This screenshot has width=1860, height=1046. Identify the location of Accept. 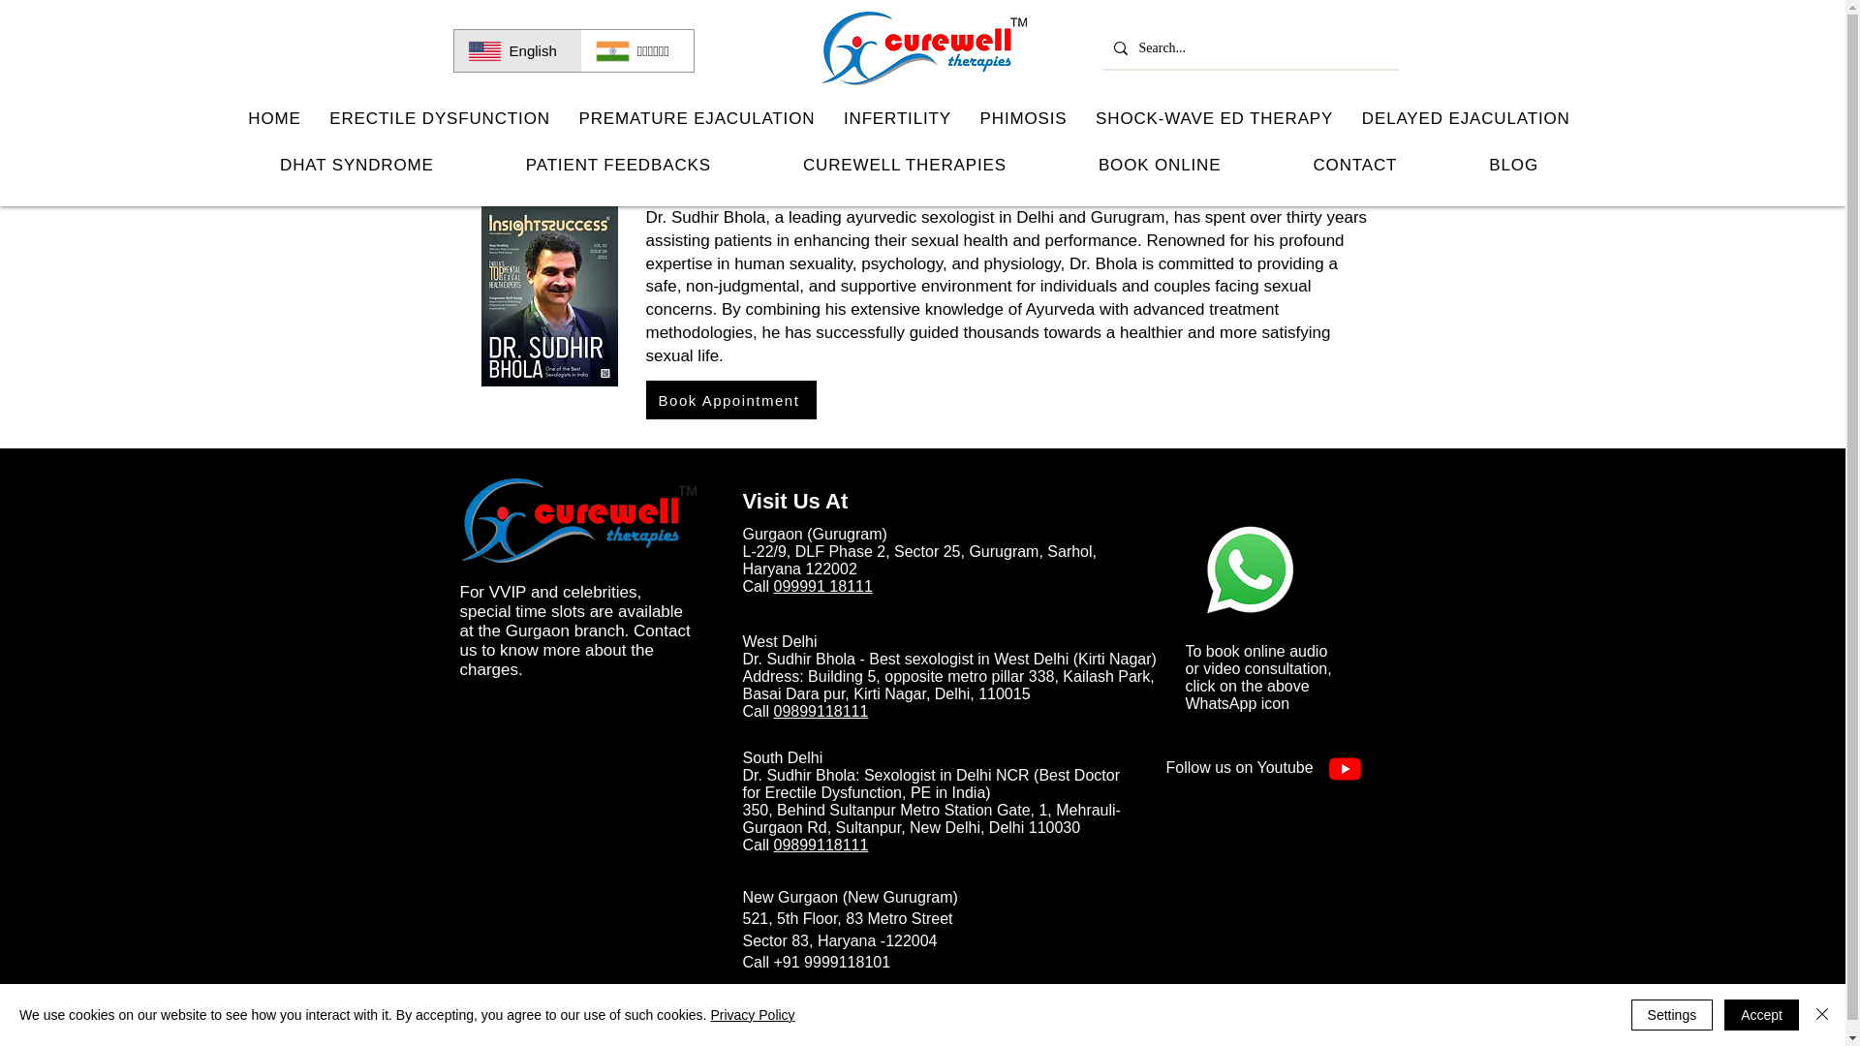
(1761, 1015).